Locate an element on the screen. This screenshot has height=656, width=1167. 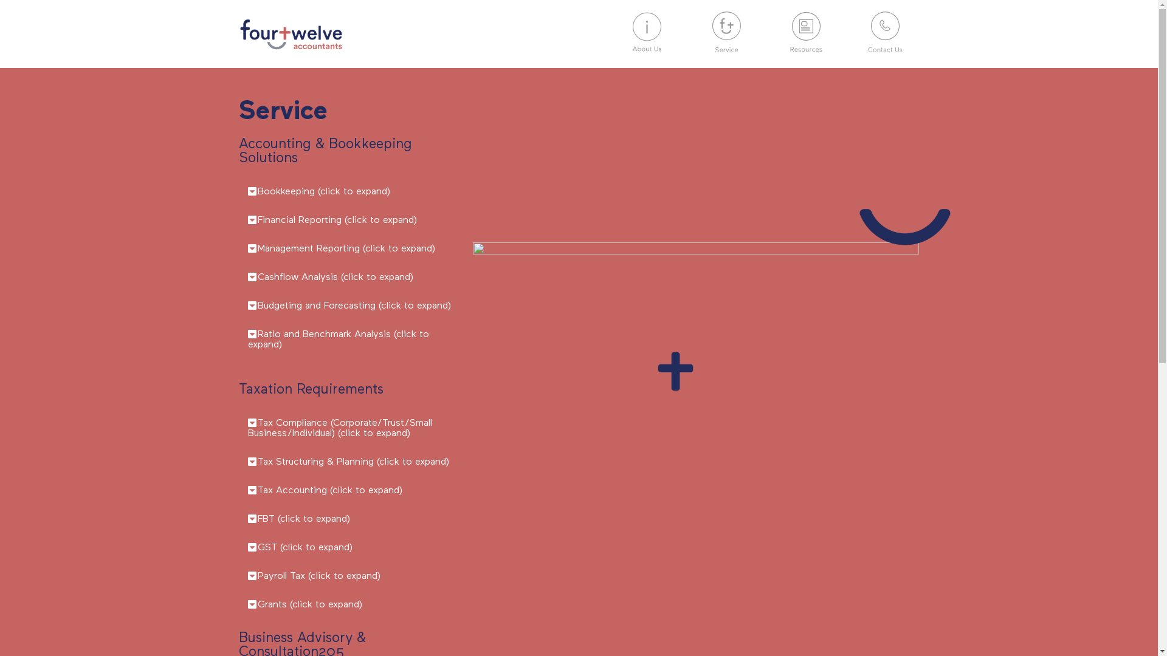
Four_Twelve_Wordmark_coral_accountants-01 is located at coordinates (291, 34).